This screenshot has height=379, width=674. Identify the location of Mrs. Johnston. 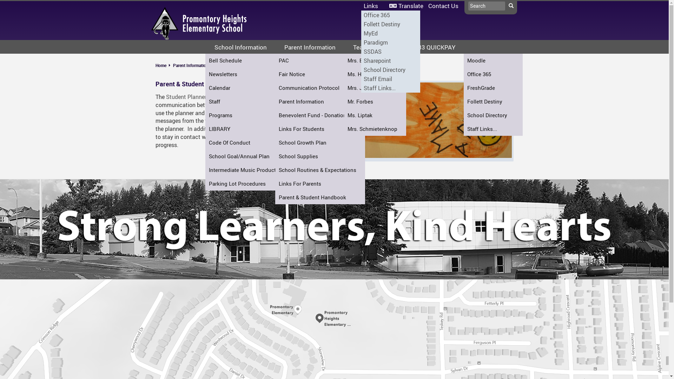
(375, 88).